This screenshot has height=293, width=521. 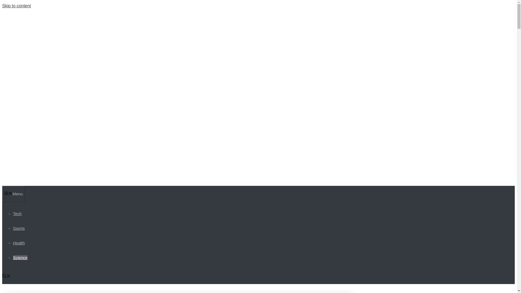 I want to click on Science, so click(x=20, y=257).